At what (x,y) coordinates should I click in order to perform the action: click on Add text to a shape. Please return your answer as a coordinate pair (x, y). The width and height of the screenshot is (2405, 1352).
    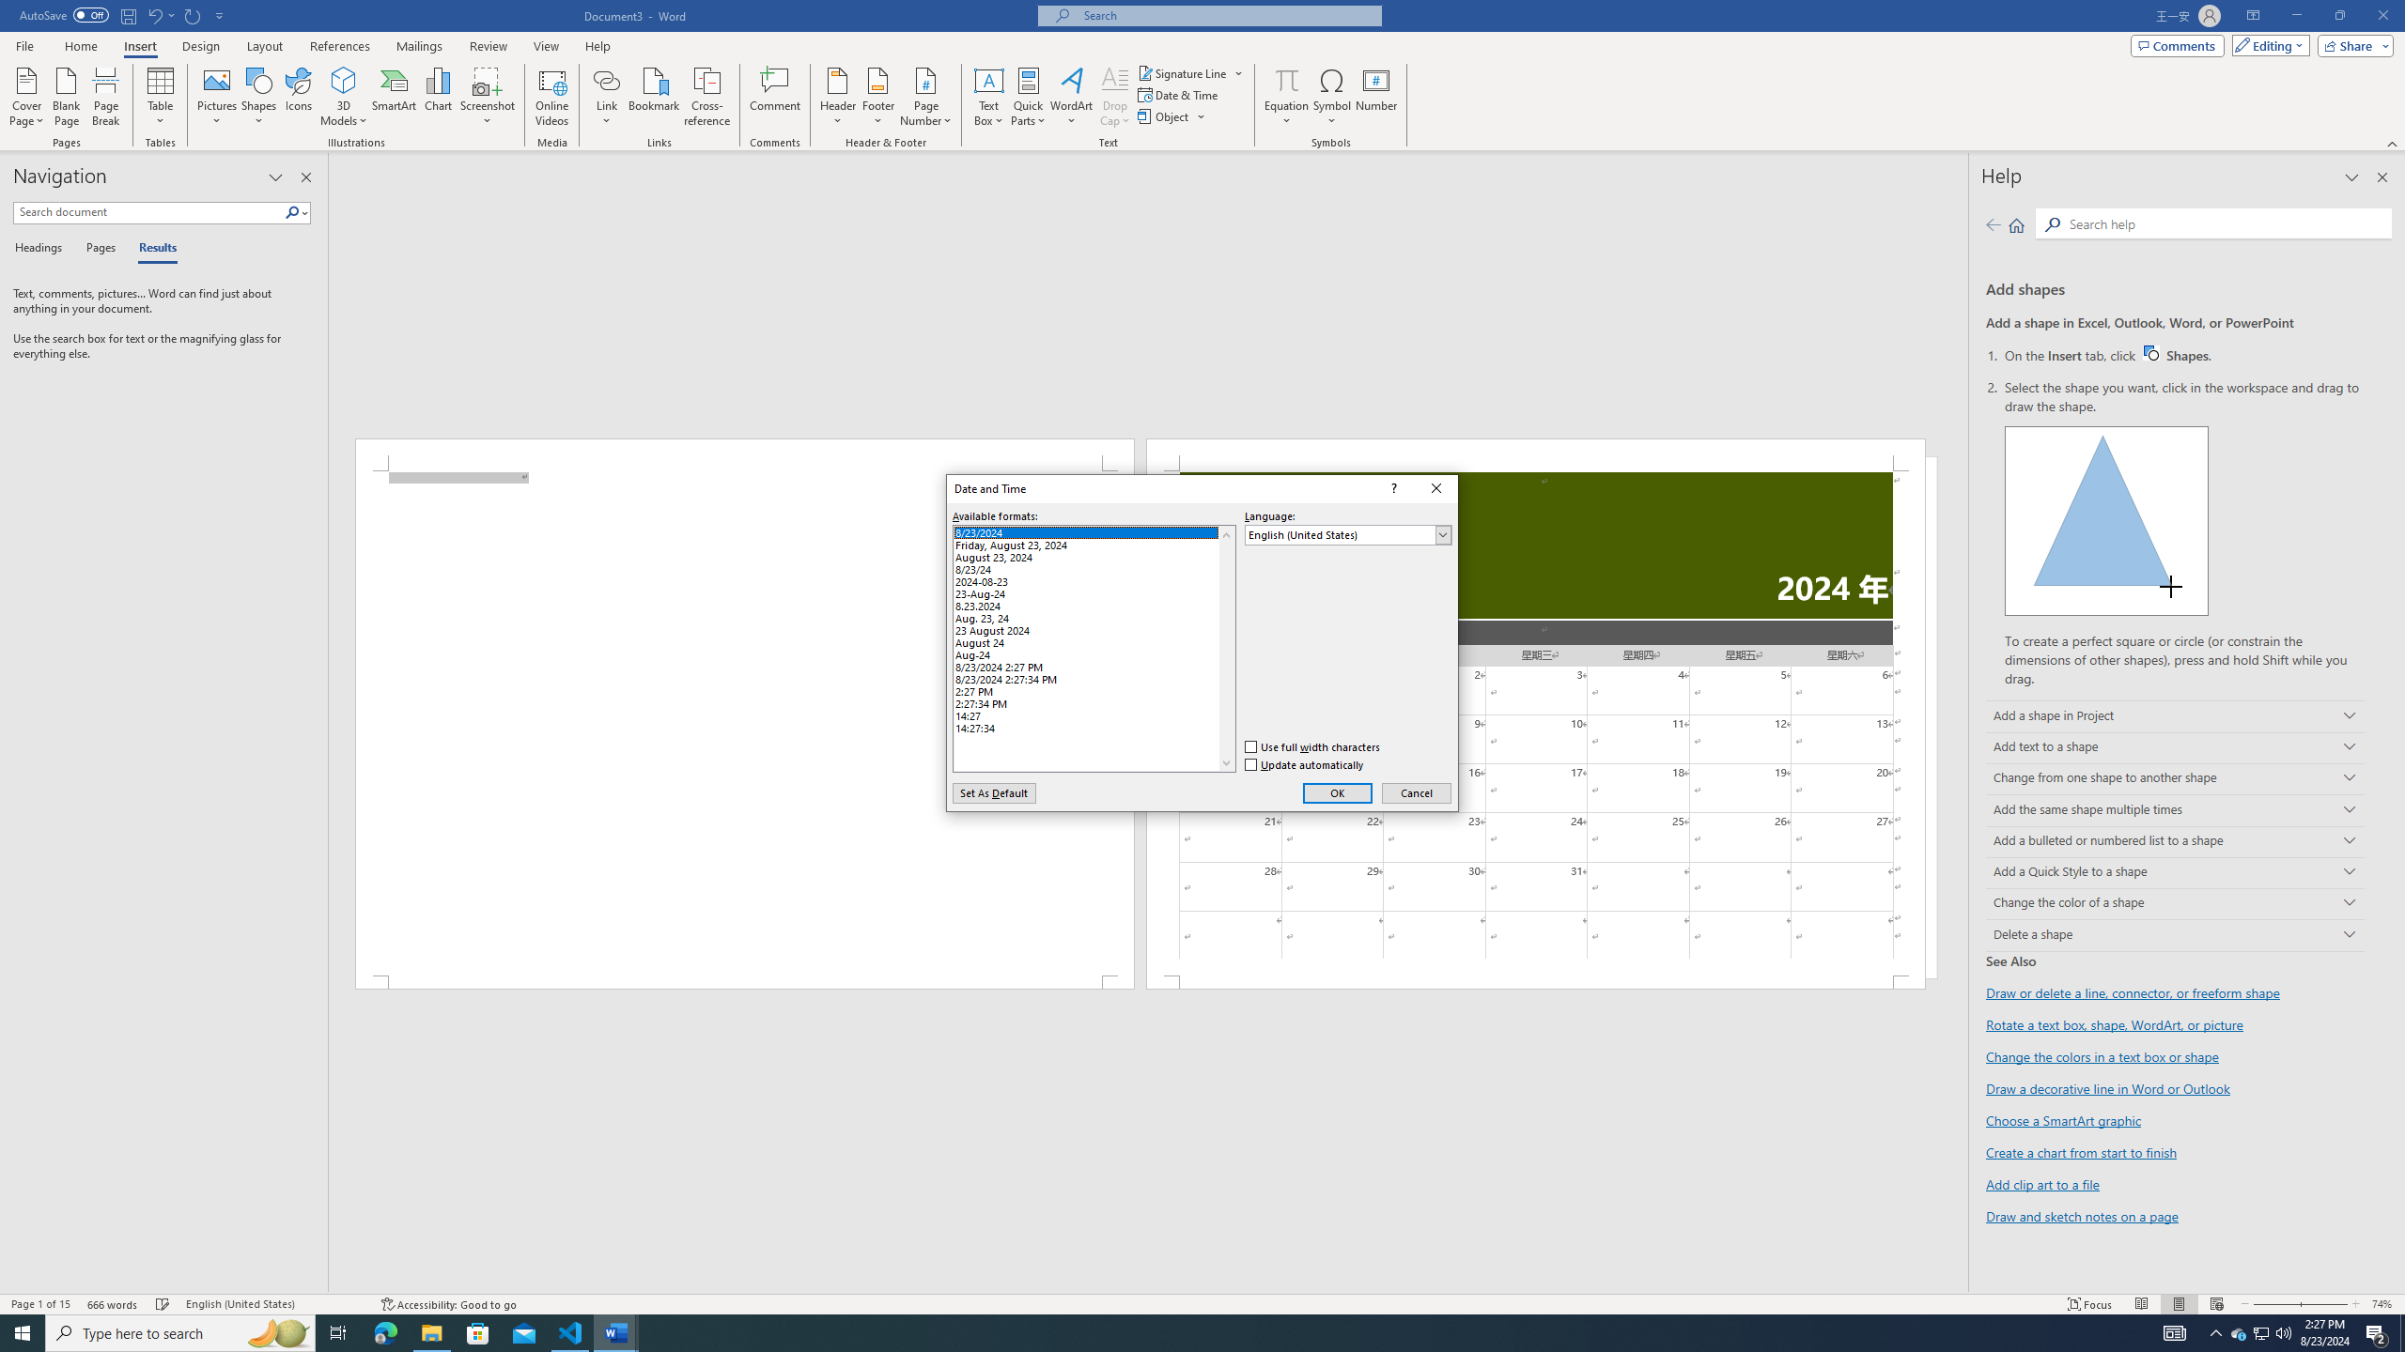
    Looking at the image, I should click on (2175, 747).